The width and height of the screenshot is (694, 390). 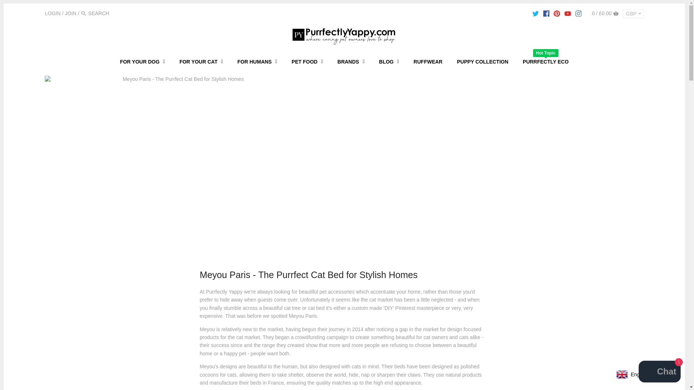 I want to click on INSTAGRAM, so click(x=578, y=14).